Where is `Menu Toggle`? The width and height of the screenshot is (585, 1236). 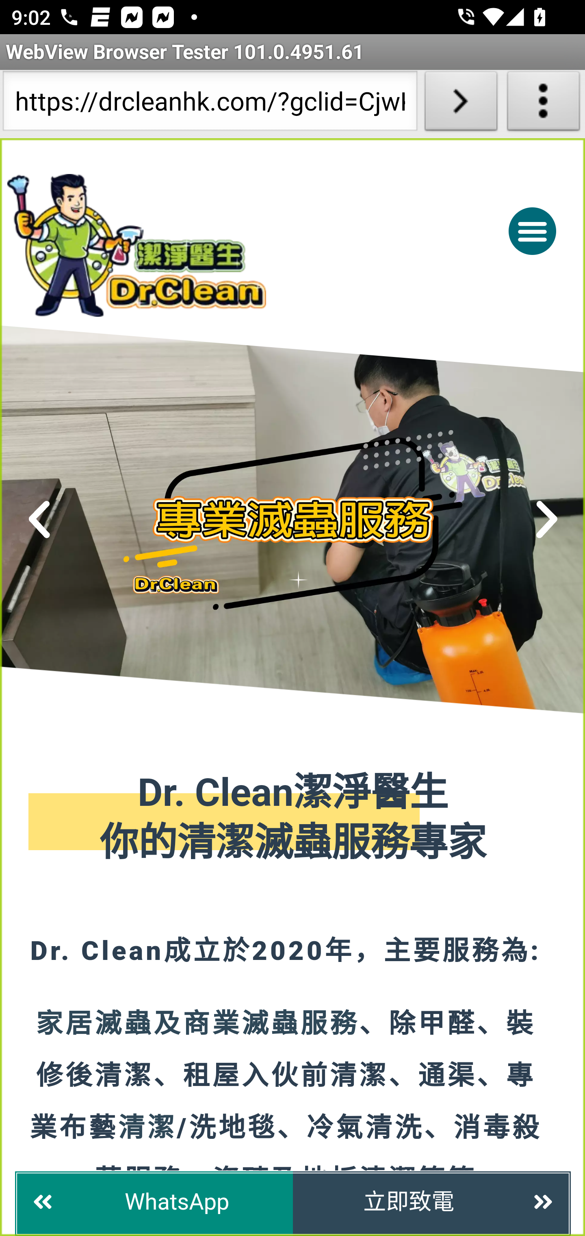 Menu Toggle is located at coordinates (532, 230).